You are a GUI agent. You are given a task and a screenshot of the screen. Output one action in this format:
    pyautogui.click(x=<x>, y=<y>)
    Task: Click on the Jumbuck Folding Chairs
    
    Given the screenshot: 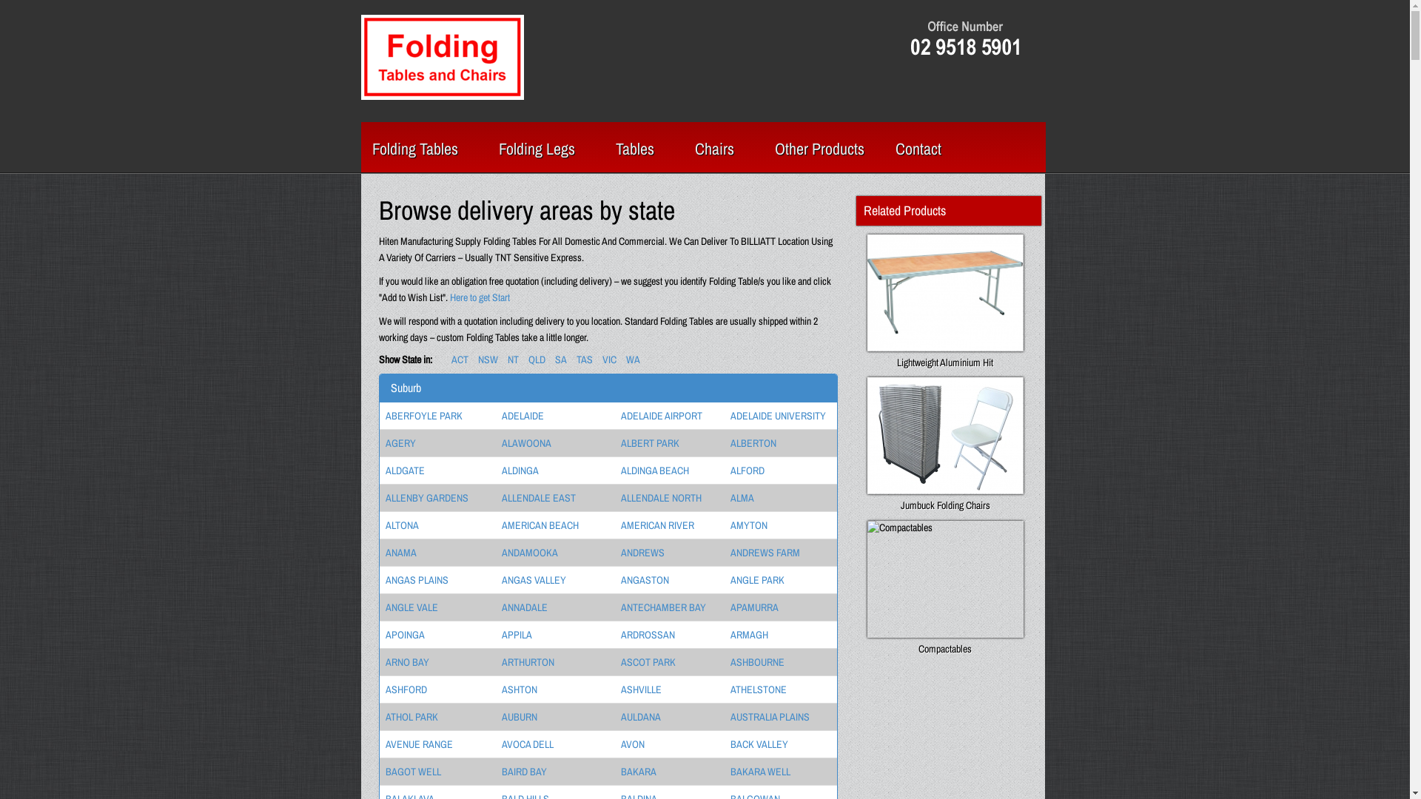 What is the action you would take?
    pyautogui.click(x=946, y=444)
    